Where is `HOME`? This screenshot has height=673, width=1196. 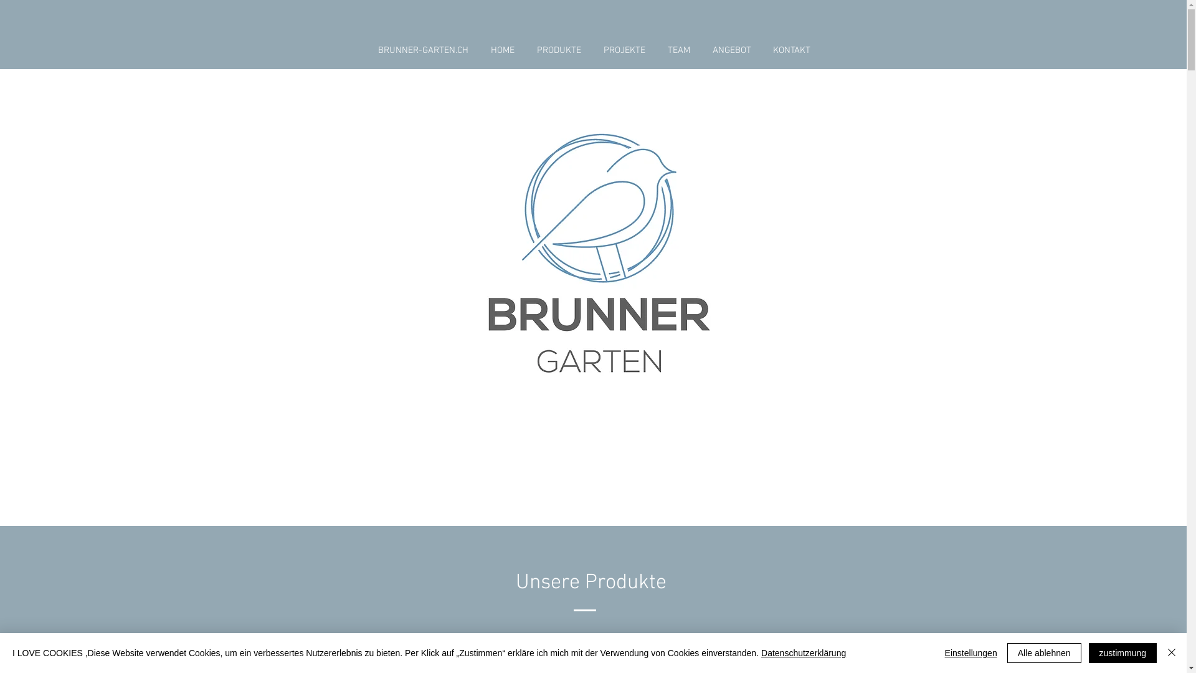
HOME is located at coordinates (503, 50).